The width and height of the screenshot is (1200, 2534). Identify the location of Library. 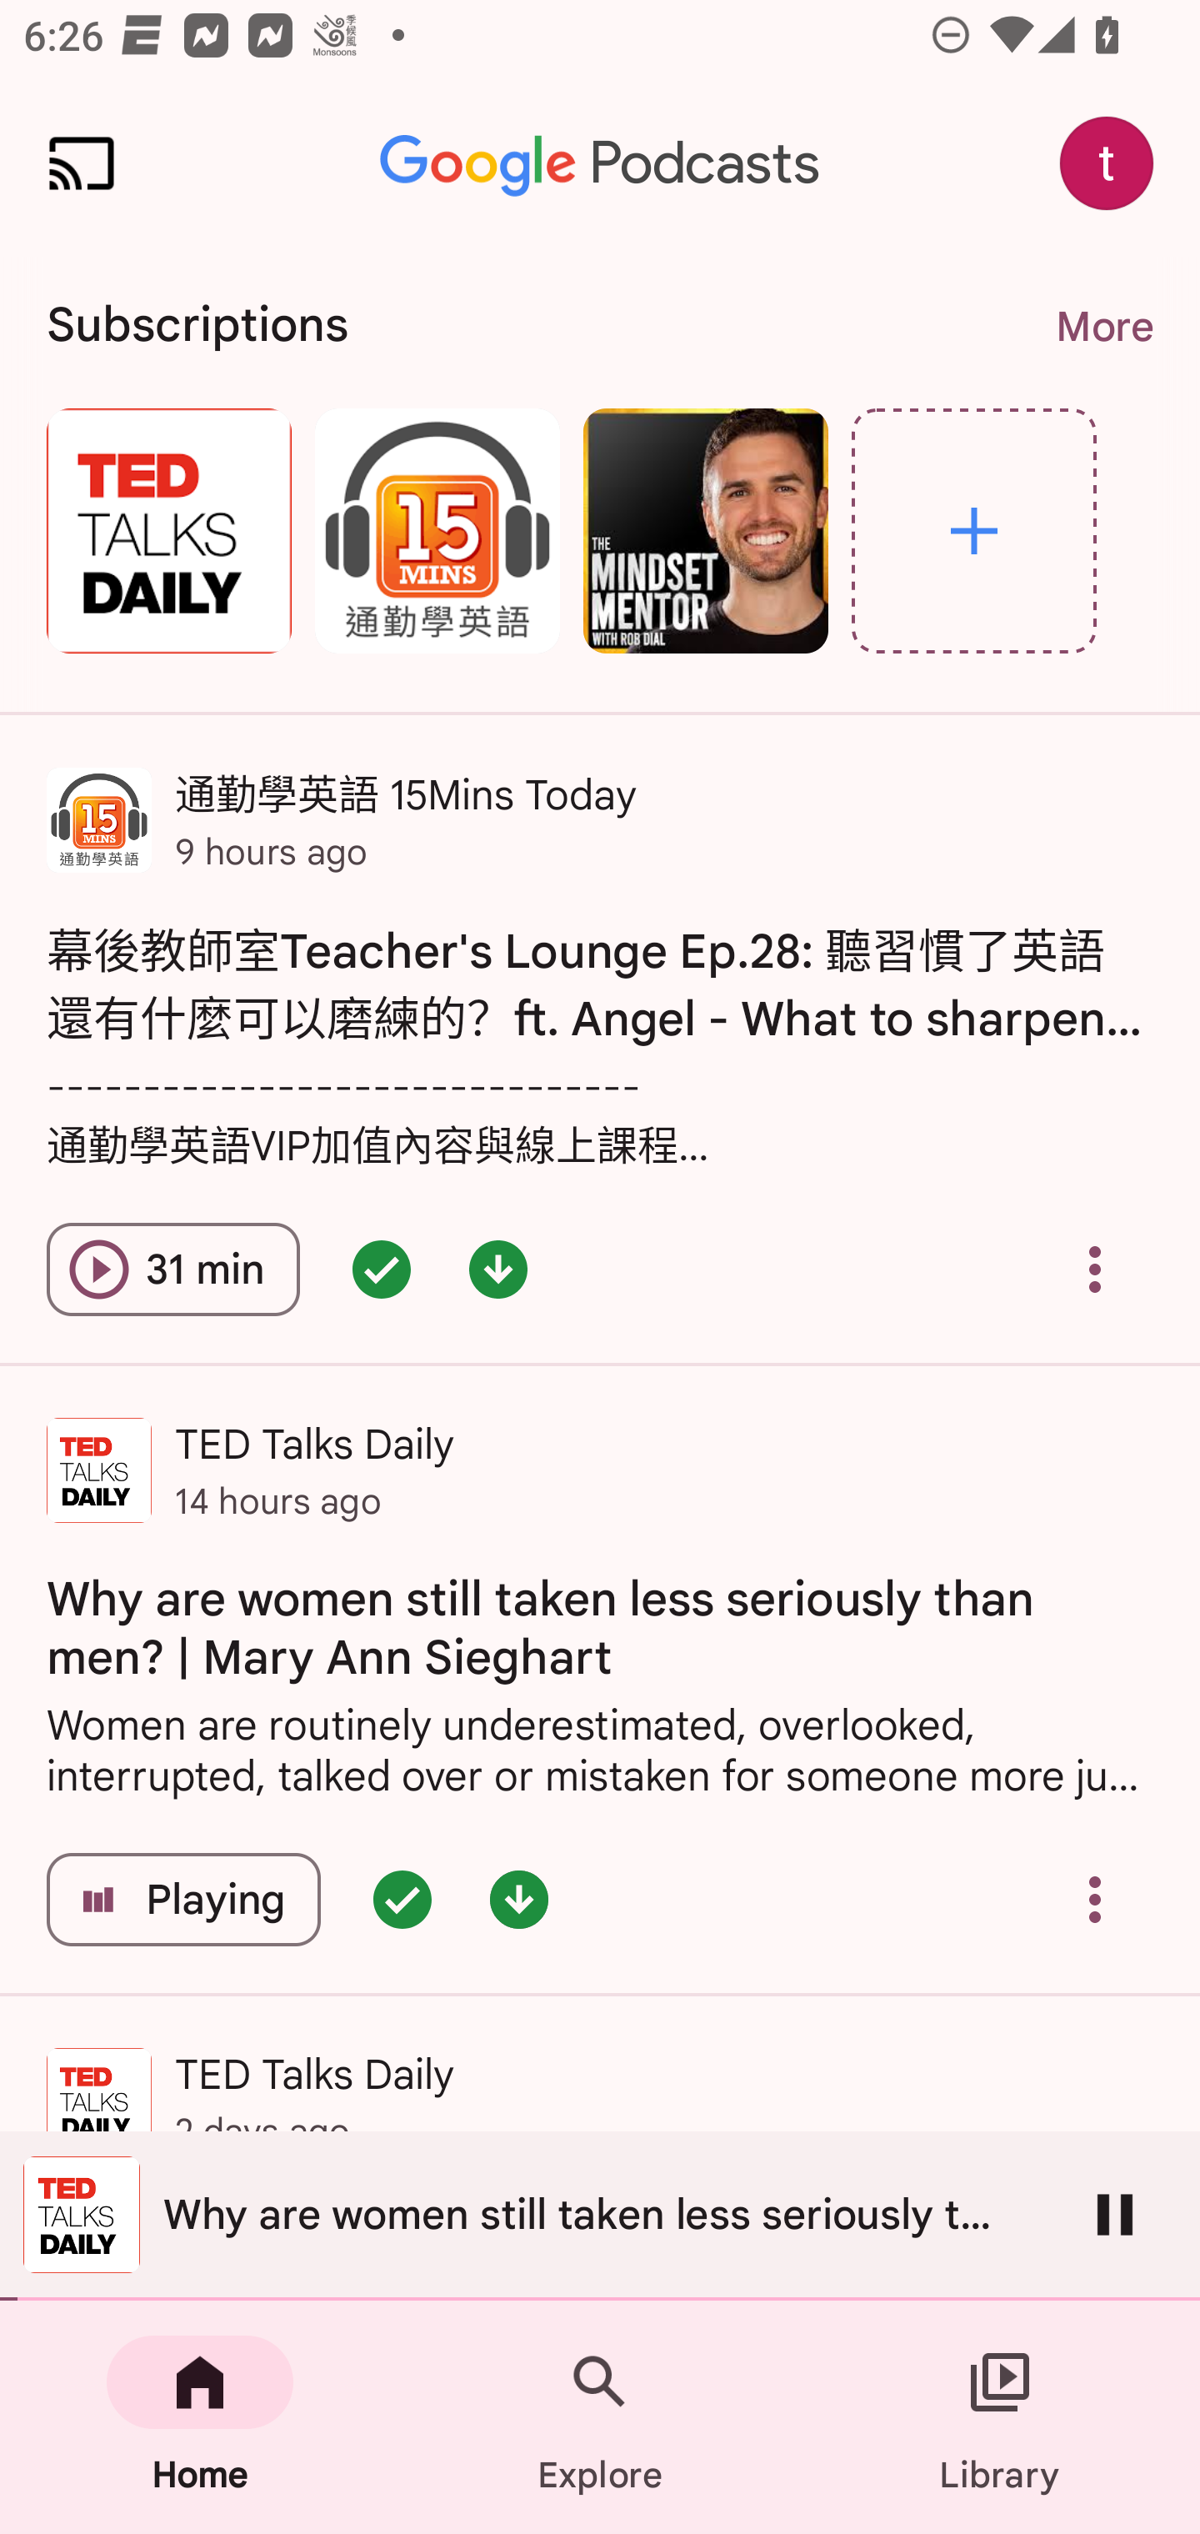
(1000, 2417).